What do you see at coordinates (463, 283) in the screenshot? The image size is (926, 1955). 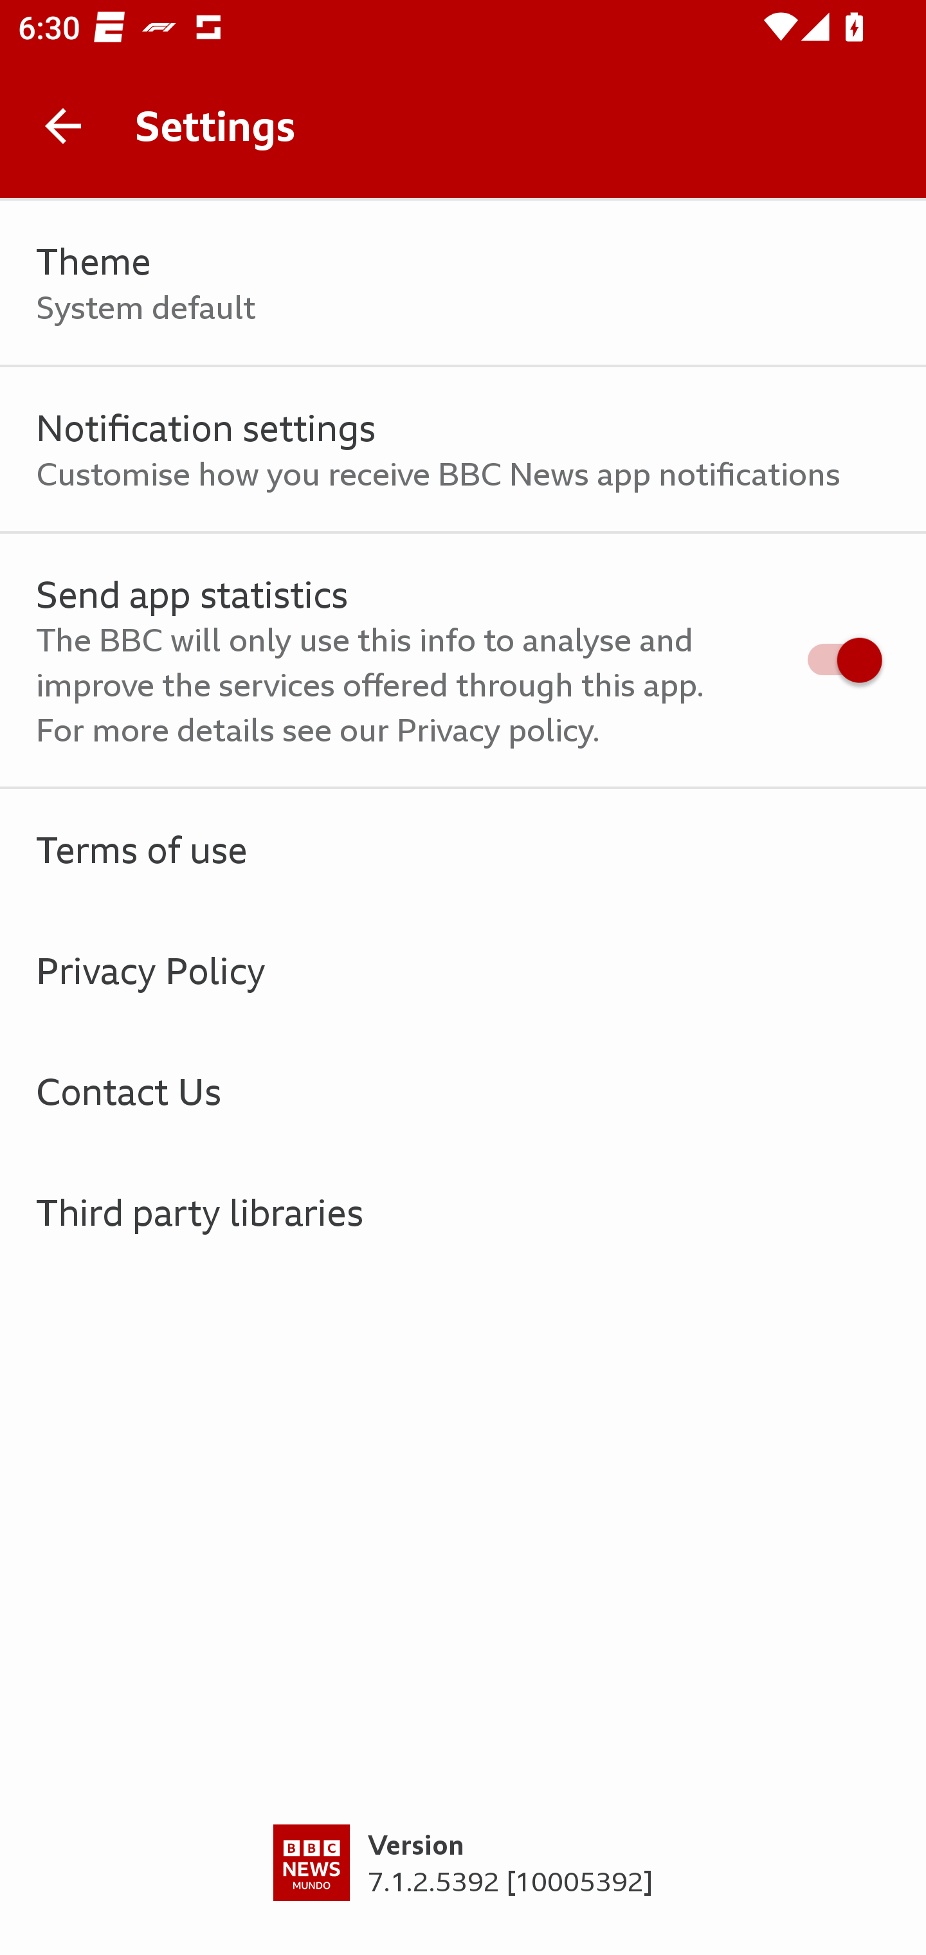 I see `Theme System default` at bounding box center [463, 283].